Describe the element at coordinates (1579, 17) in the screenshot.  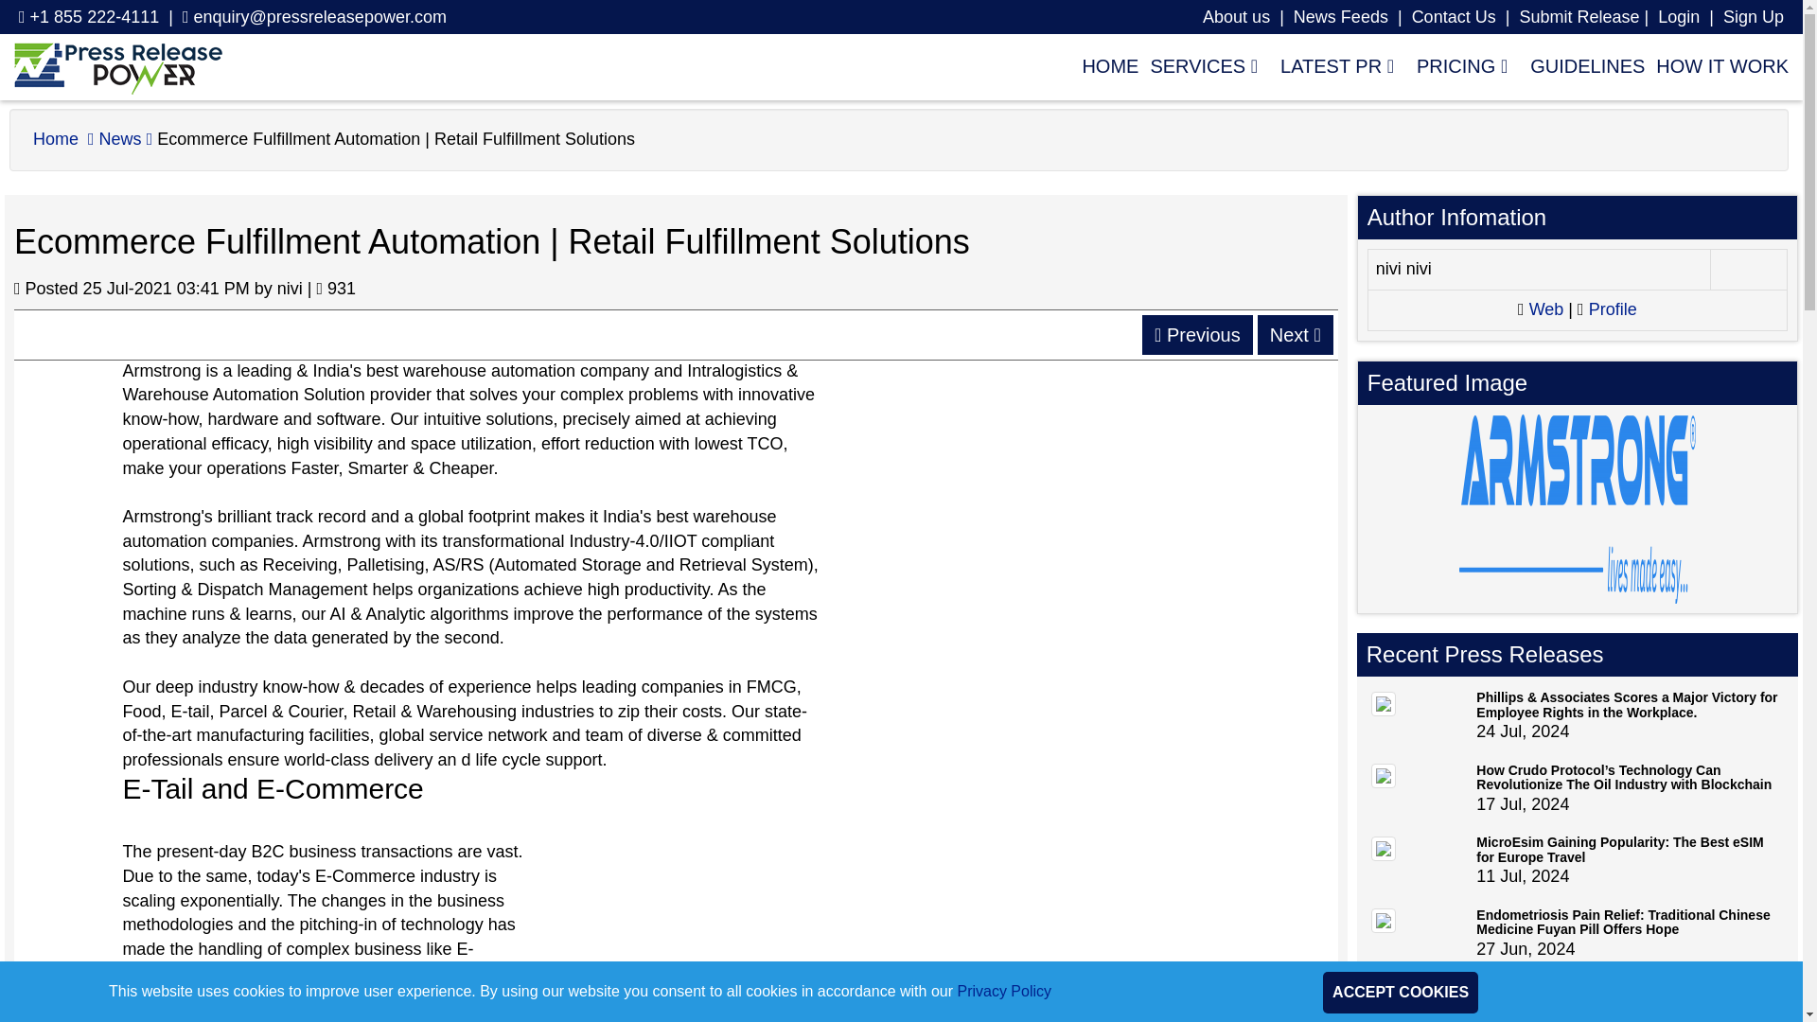
I see `Submit Release` at that location.